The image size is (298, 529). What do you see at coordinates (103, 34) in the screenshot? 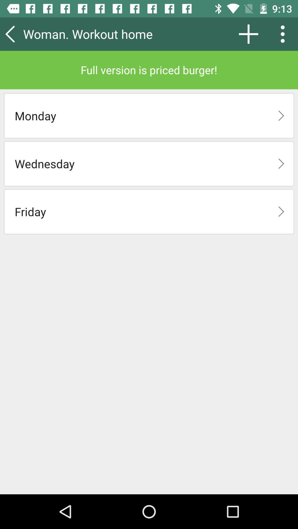
I see `select app above the full version is` at bounding box center [103, 34].